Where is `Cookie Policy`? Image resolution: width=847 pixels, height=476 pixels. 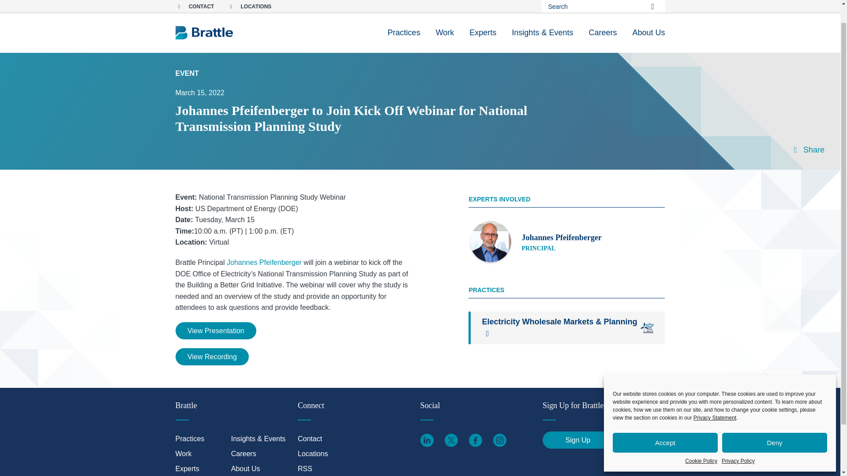 Cookie Policy is located at coordinates (701, 441).